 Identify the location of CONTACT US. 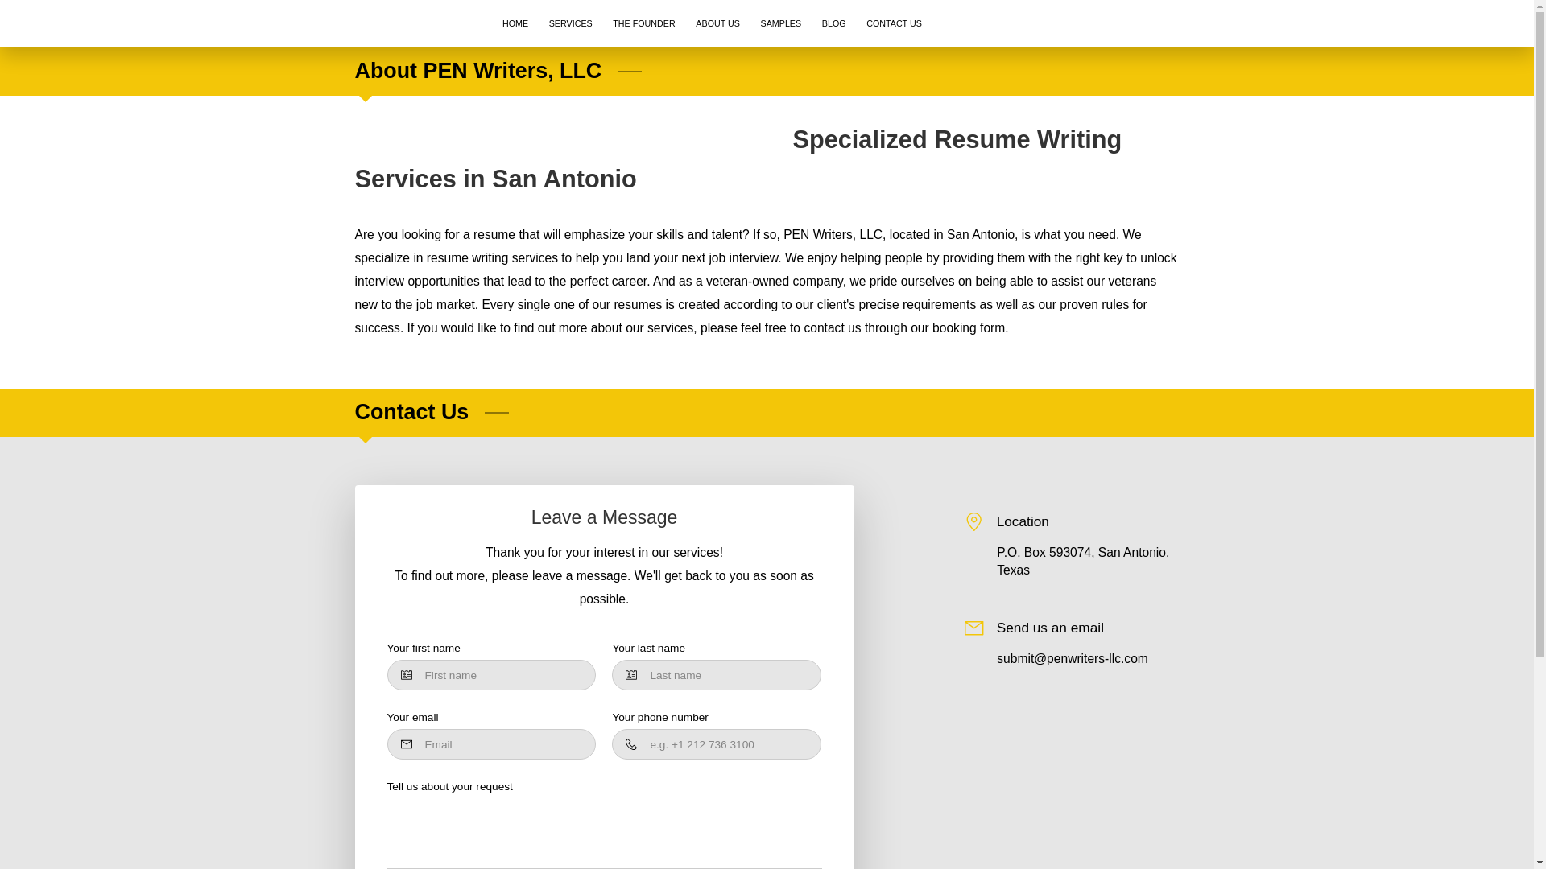
(894, 23).